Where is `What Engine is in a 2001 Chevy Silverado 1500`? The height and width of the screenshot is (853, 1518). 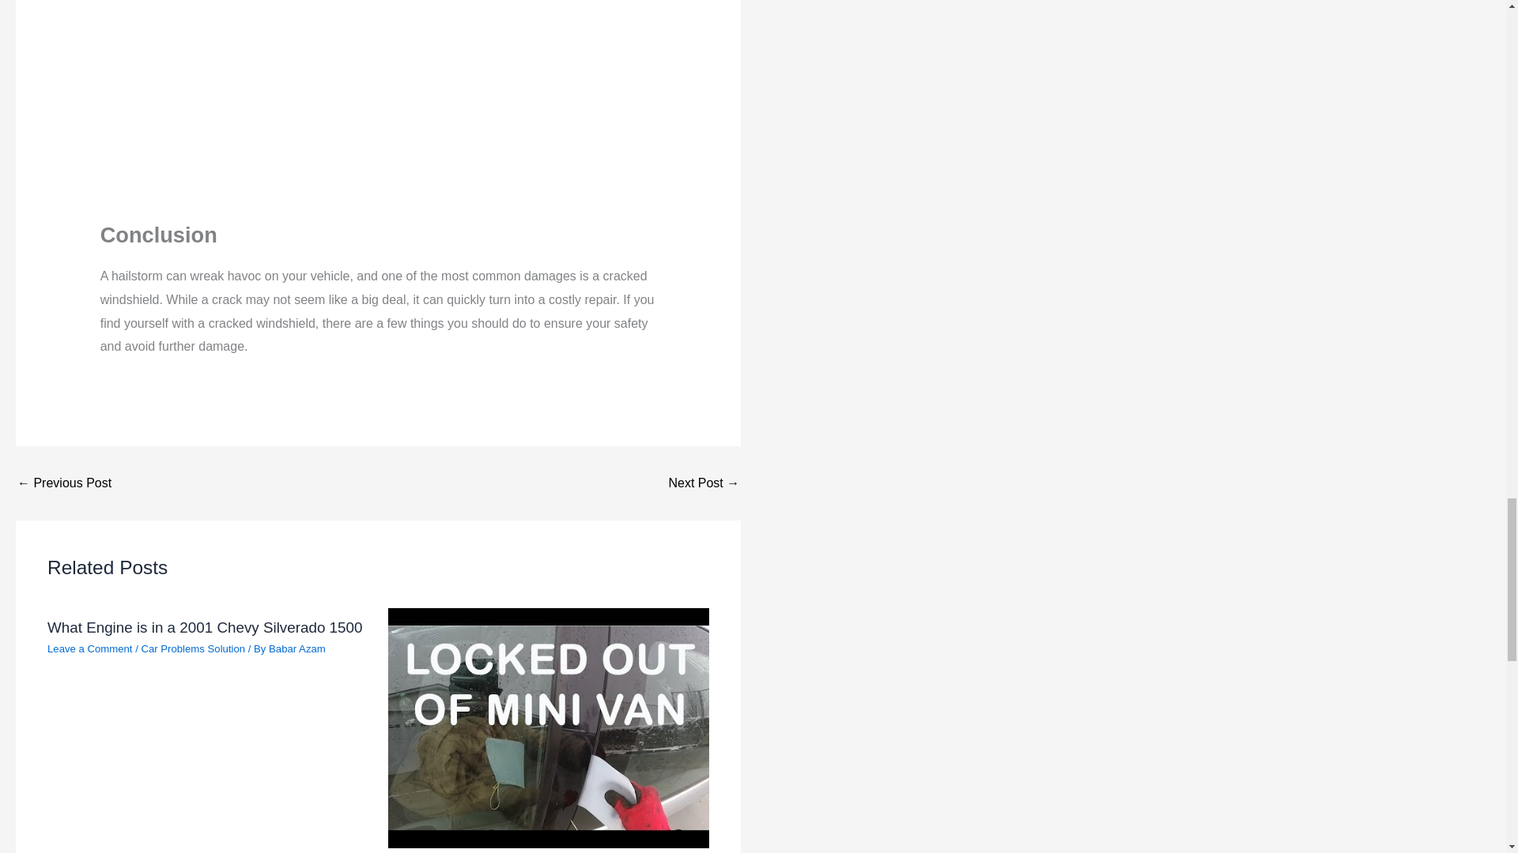
What Engine is in a 2001 Chevy Silverado 1500 is located at coordinates (204, 627).